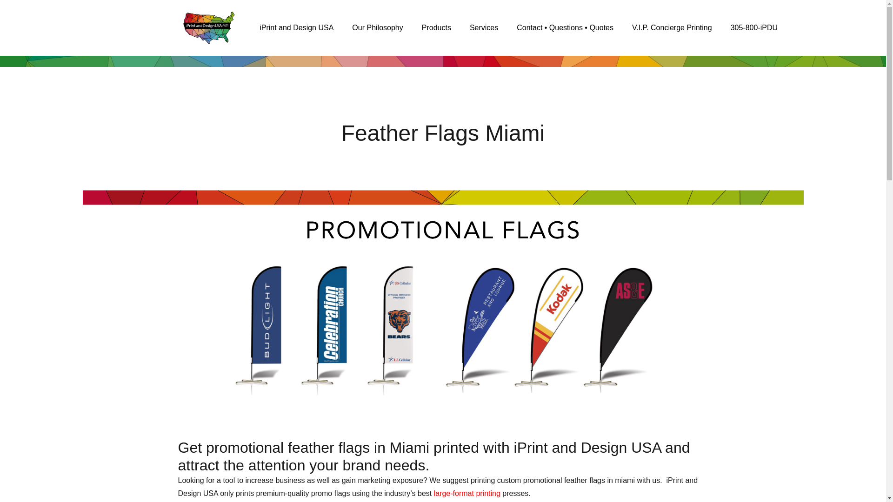 The height and width of the screenshot is (502, 893). Describe the element at coordinates (754, 28) in the screenshot. I see `305-800-iPDU` at that location.